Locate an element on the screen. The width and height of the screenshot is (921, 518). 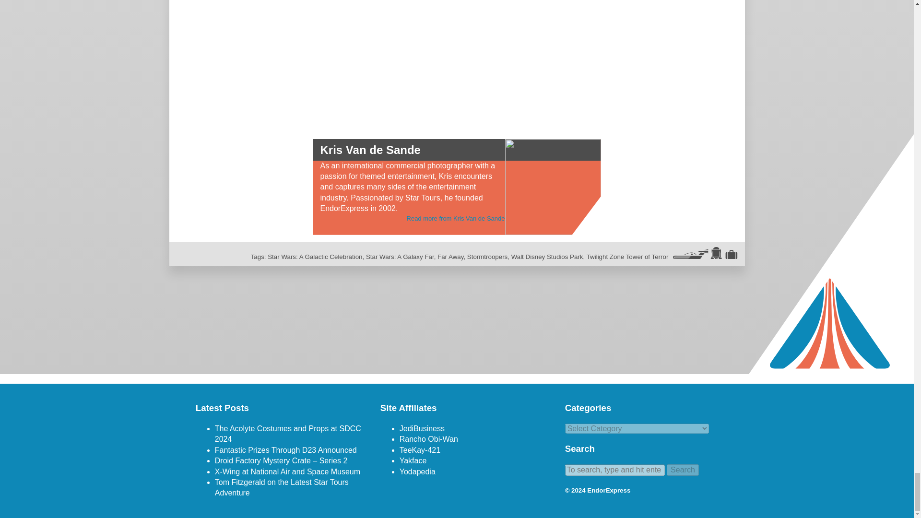
Star Wars: A Galaxy Far is located at coordinates (400, 257).